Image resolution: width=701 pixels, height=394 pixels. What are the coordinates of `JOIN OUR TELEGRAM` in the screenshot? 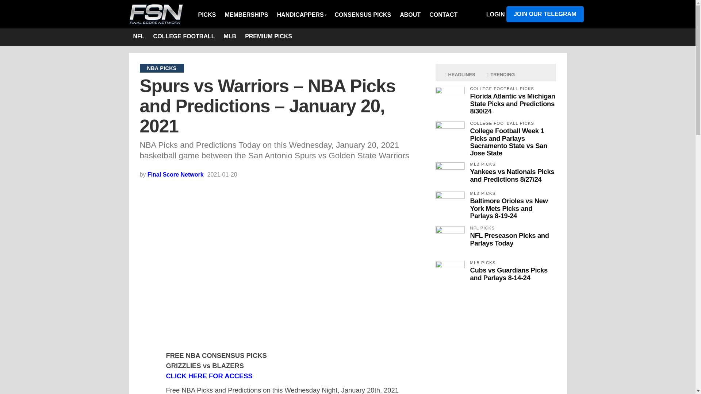 It's located at (545, 14).